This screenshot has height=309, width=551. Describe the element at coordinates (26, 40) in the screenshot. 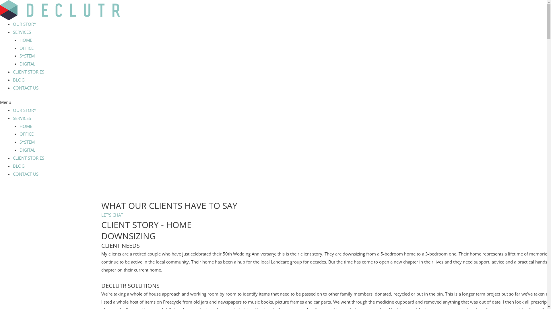

I see `HOME` at that location.